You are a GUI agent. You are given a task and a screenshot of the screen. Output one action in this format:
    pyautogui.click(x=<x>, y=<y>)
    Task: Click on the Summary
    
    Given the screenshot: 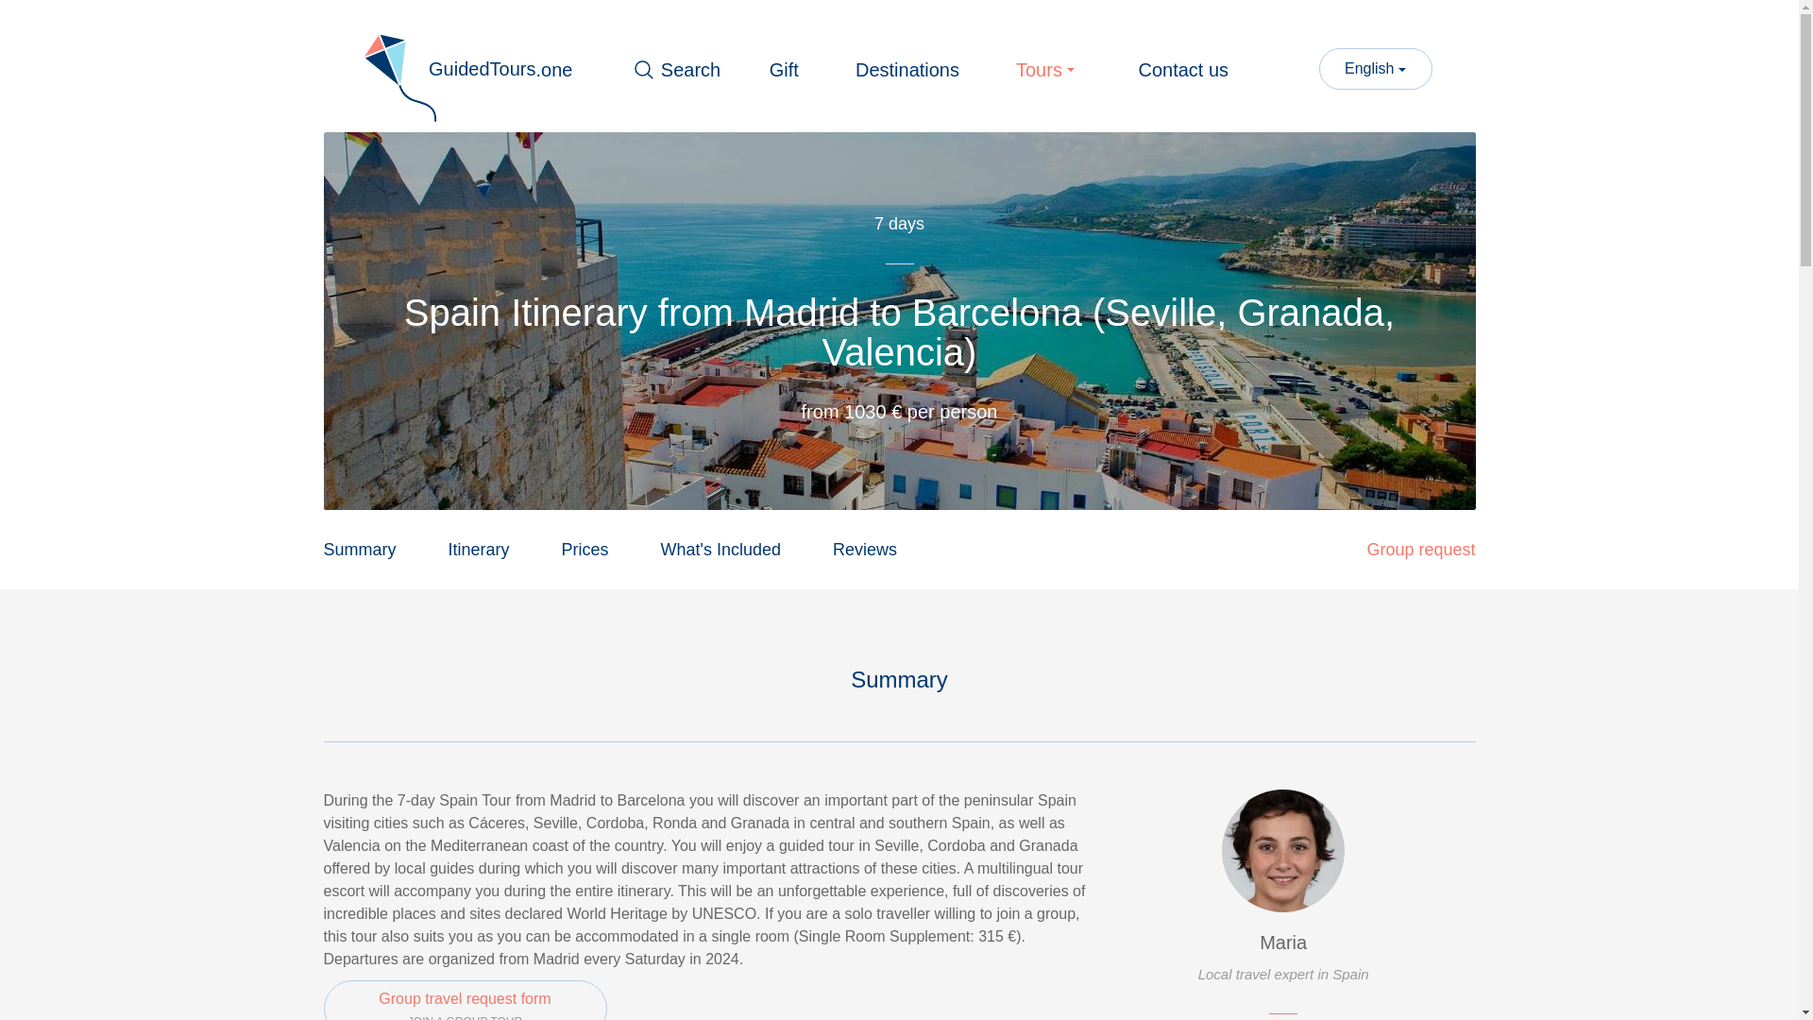 What is the action you would take?
    pyautogui.click(x=478, y=550)
    